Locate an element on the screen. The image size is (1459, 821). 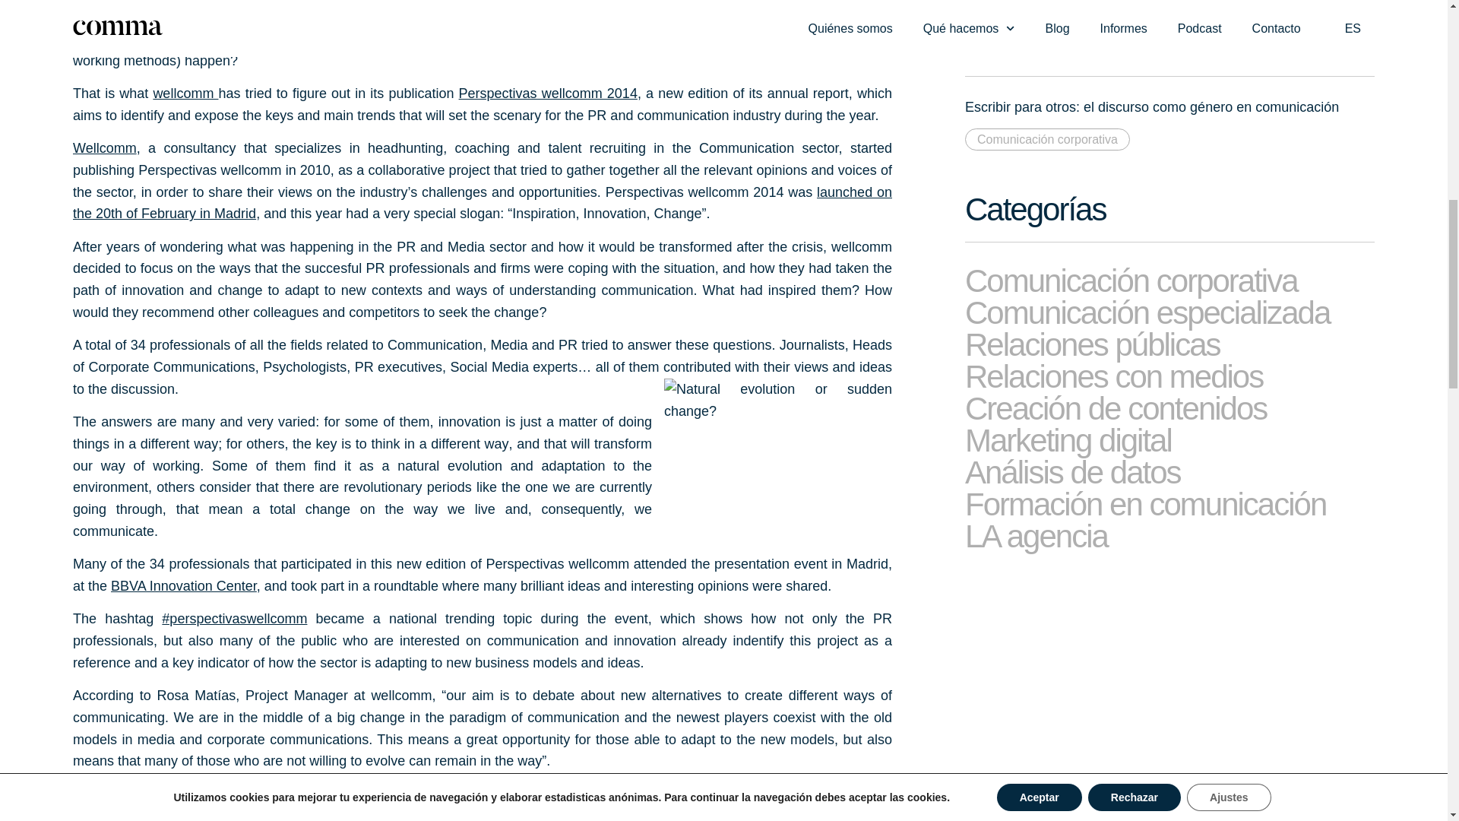
Perspectivas wellcomm 2014: launching is located at coordinates (482, 203).